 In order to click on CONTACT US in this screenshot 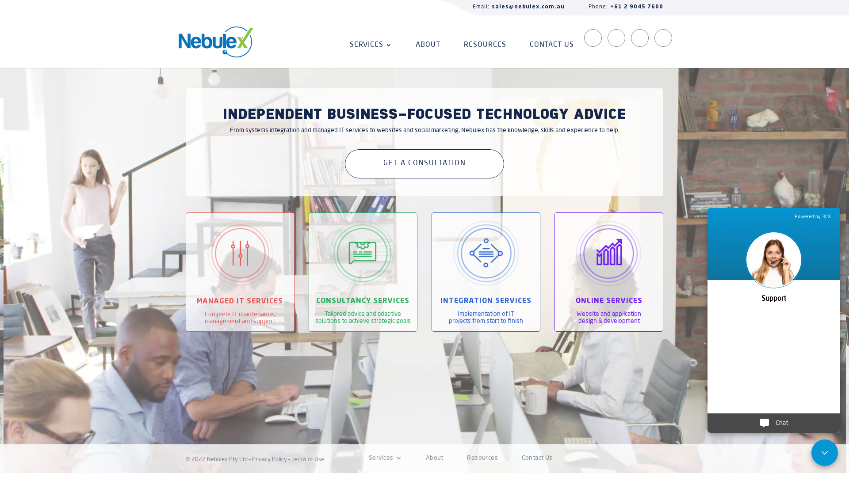, I will do `click(552, 55)`.